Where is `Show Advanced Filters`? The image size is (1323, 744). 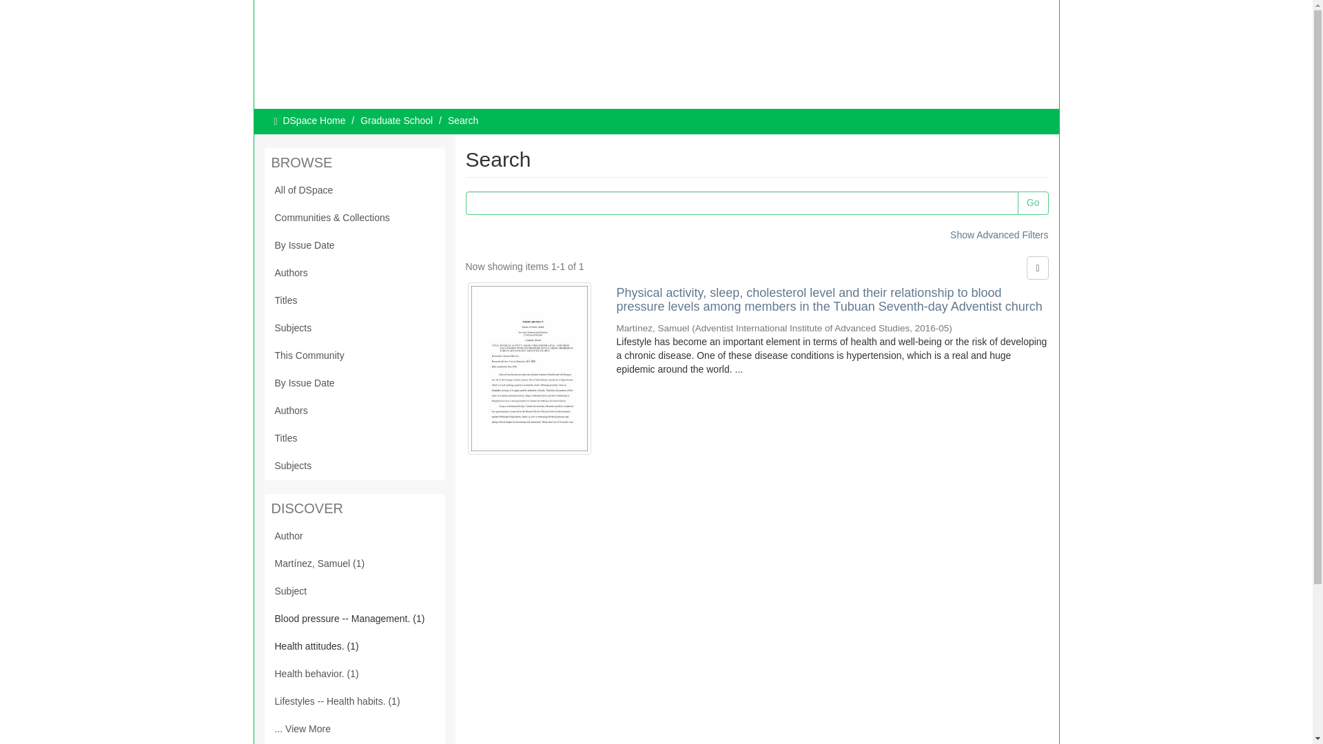 Show Advanced Filters is located at coordinates (998, 234).